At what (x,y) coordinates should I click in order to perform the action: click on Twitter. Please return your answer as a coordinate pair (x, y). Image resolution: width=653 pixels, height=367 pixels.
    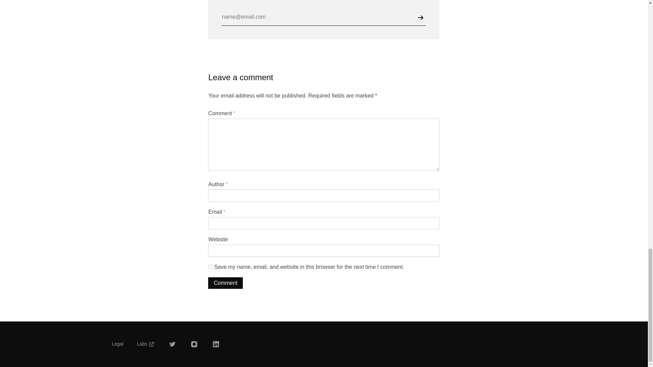
    Looking at the image, I should click on (172, 344).